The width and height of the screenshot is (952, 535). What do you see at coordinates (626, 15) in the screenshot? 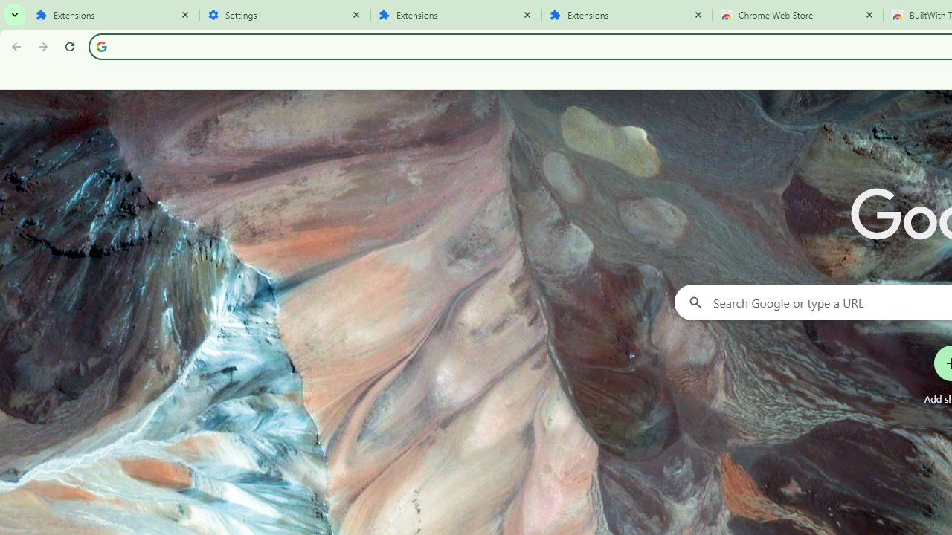
I see `Extensions` at bounding box center [626, 15].